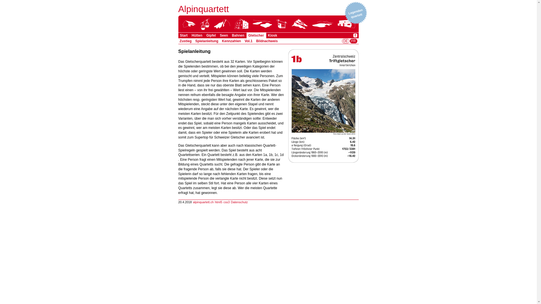 This screenshot has width=541, height=304. I want to click on Vol.1, so click(249, 41).